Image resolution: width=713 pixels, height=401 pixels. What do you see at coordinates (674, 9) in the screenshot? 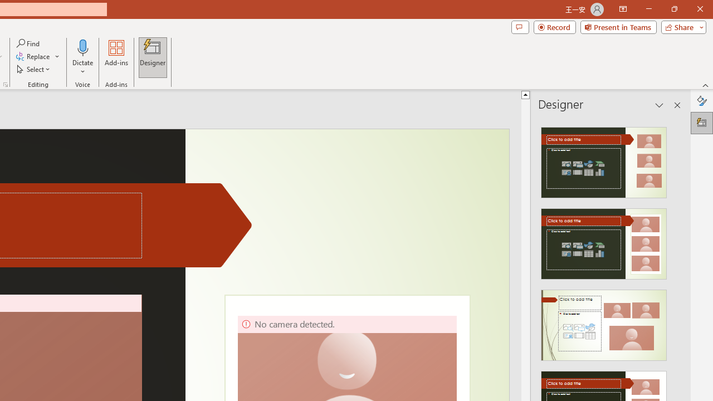
I see `Restore Down` at bounding box center [674, 9].